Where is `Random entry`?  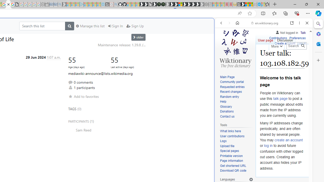
Random entry is located at coordinates (236, 97).